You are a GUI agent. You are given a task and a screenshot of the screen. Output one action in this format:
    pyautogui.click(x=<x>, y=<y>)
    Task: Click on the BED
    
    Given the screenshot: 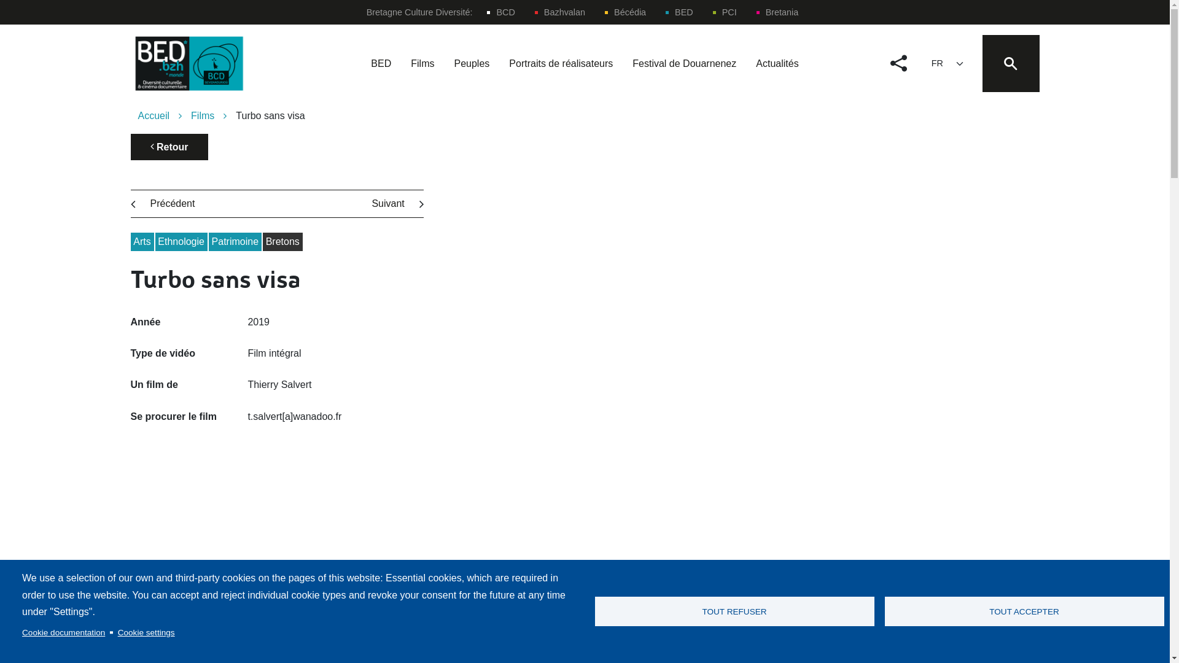 What is the action you would take?
    pyautogui.click(x=381, y=64)
    